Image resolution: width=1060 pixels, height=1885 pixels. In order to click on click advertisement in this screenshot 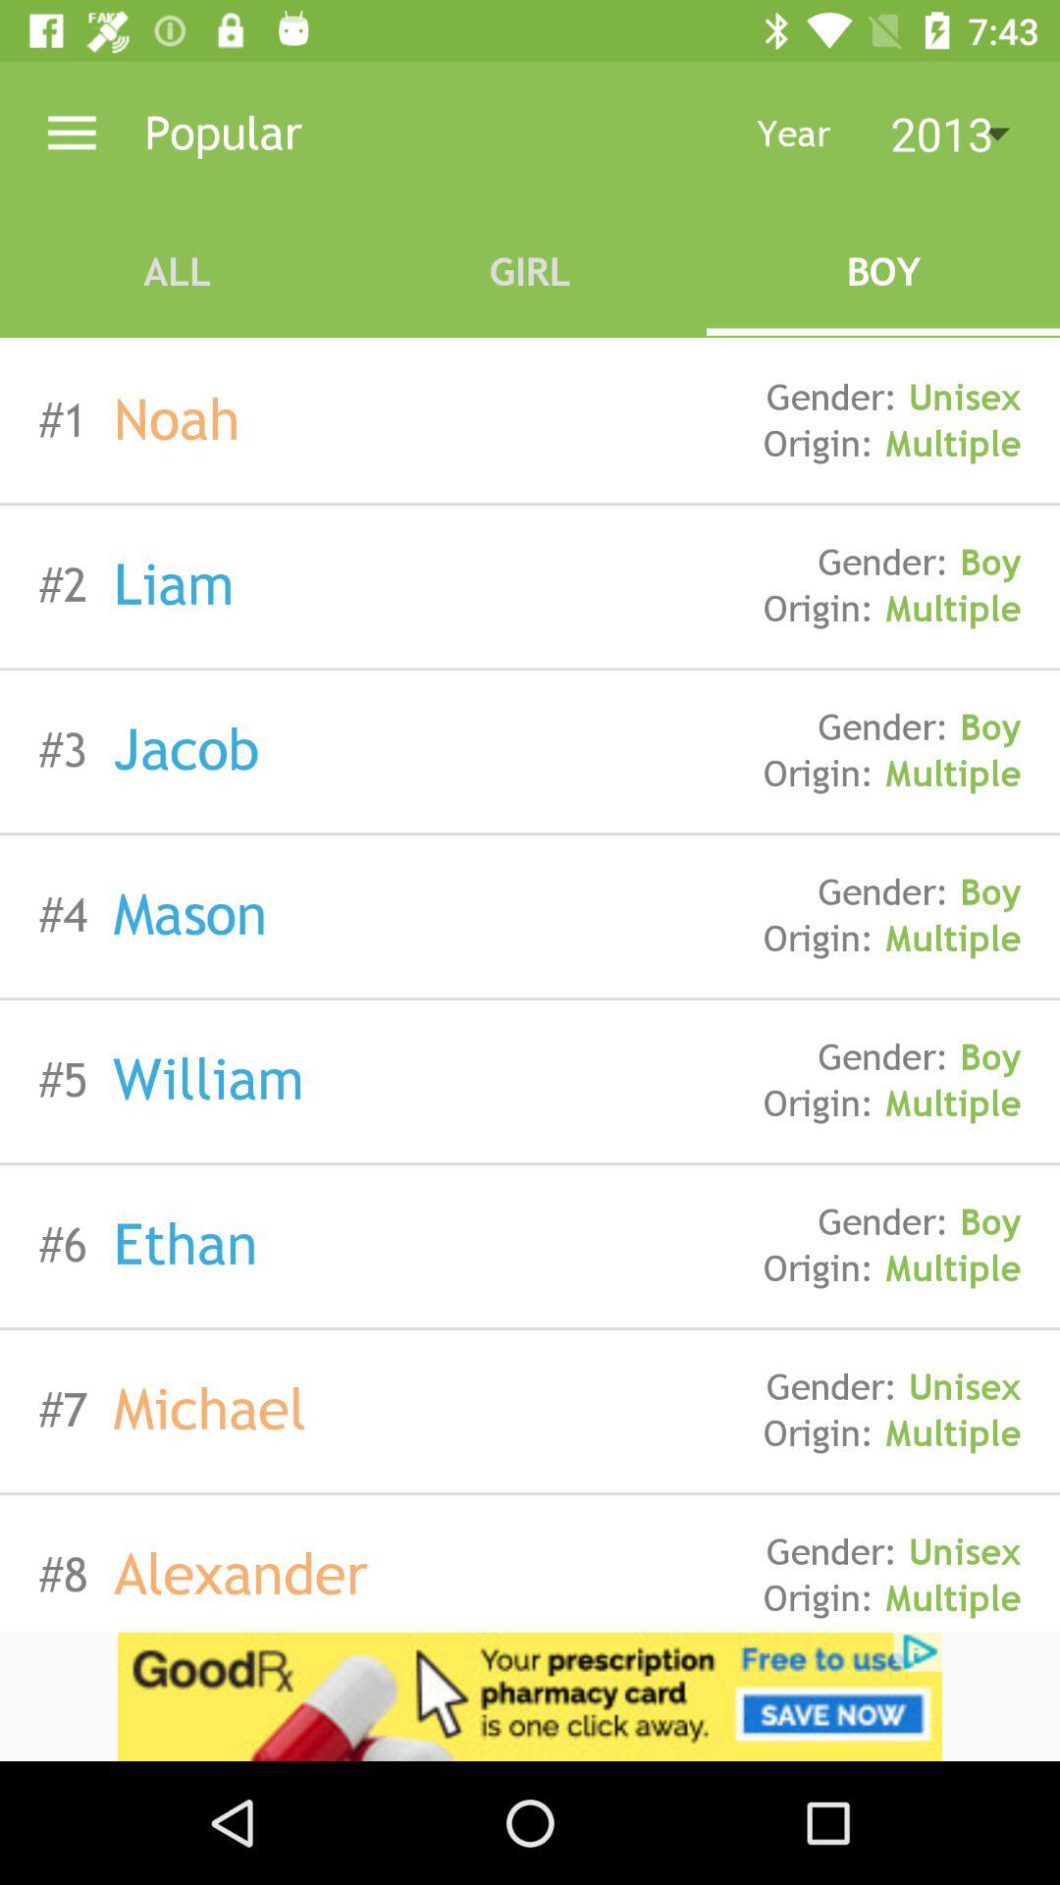, I will do `click(530, 1696)`.